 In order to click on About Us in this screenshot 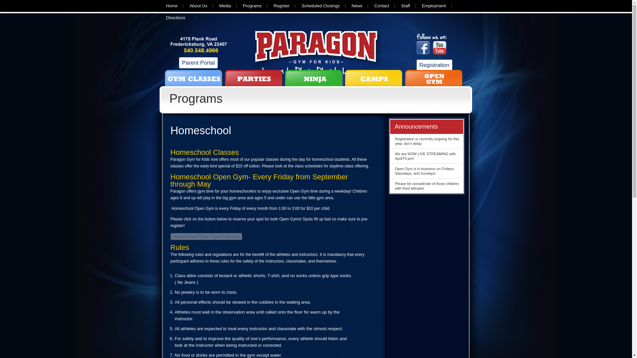, I will do `click(198, 6)`.